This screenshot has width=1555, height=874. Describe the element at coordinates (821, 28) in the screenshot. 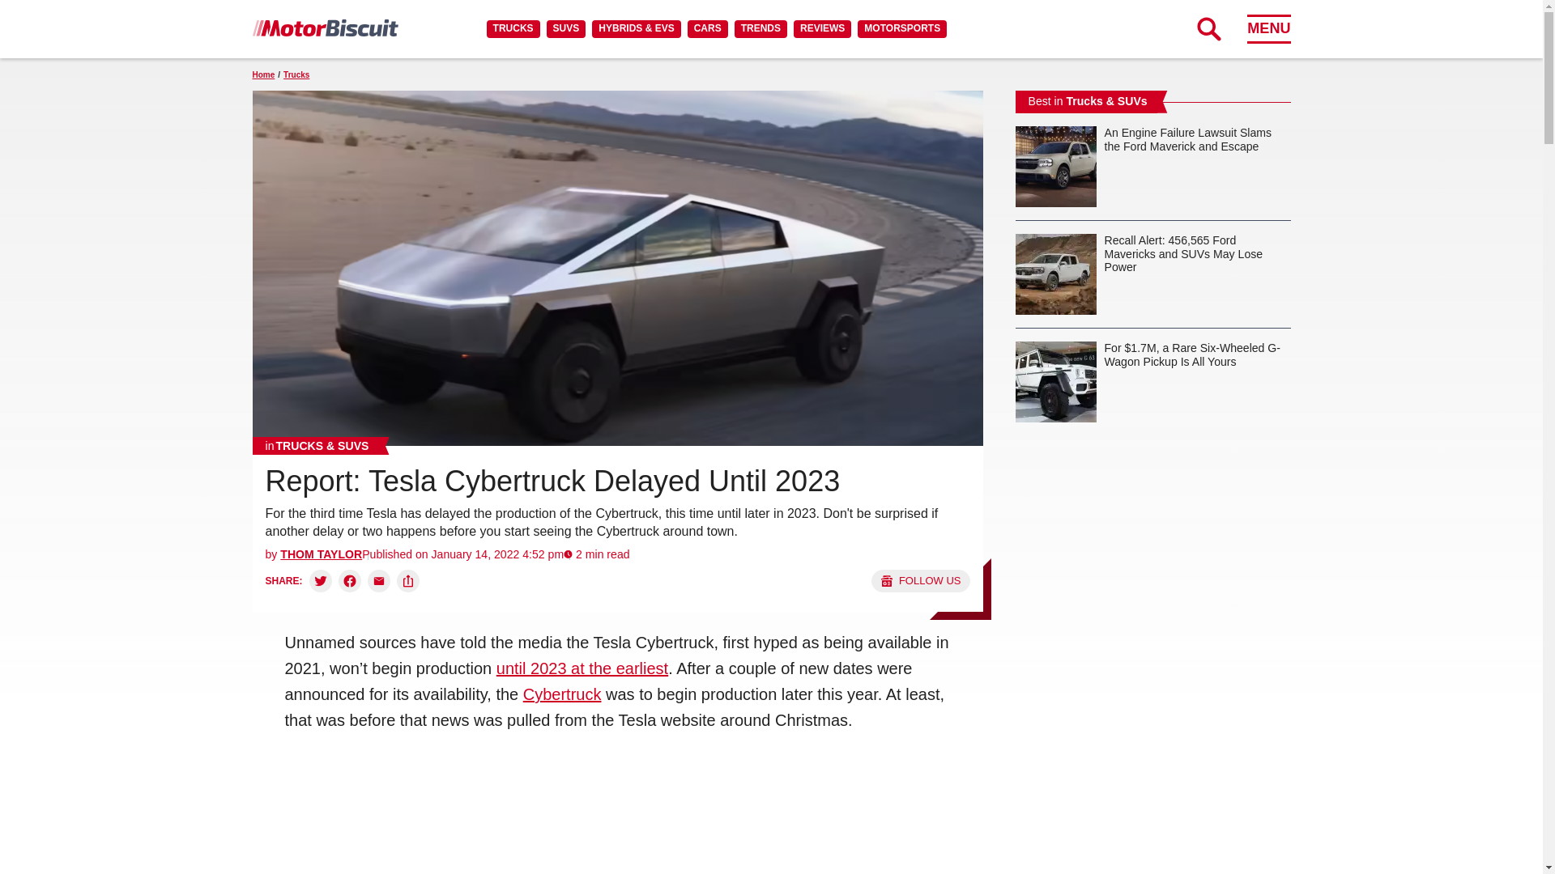

I see `REVIEWS` at that location.